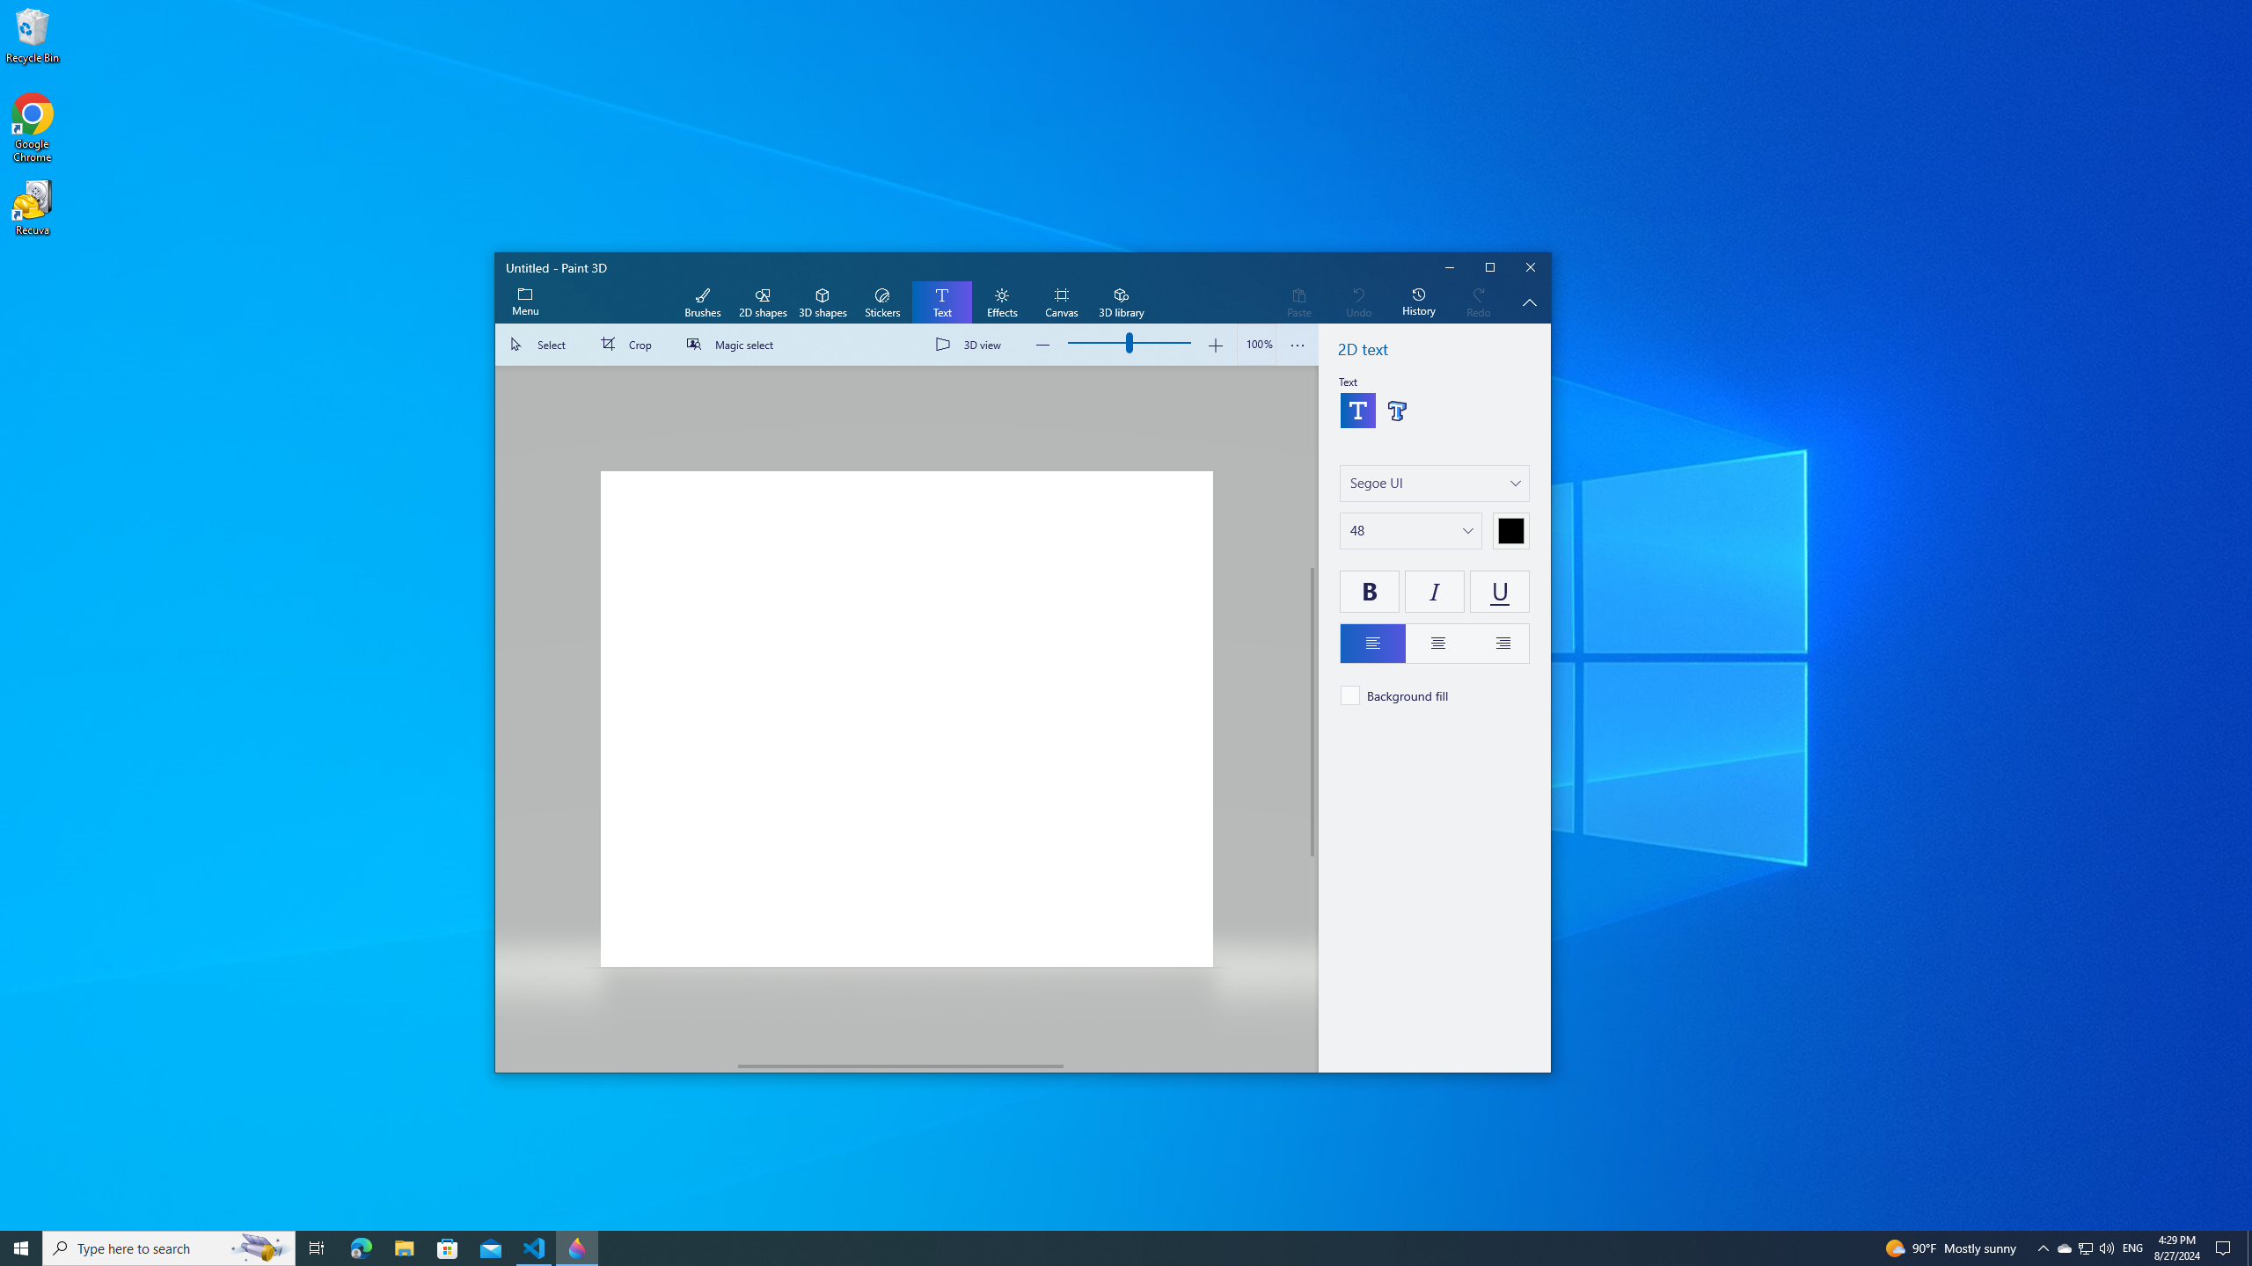 This screenshot has height=1266, width=2252. What do you see at coordinates (1418, 302) in the screenshot?
I see `History` at bounding box center [1418, 302].